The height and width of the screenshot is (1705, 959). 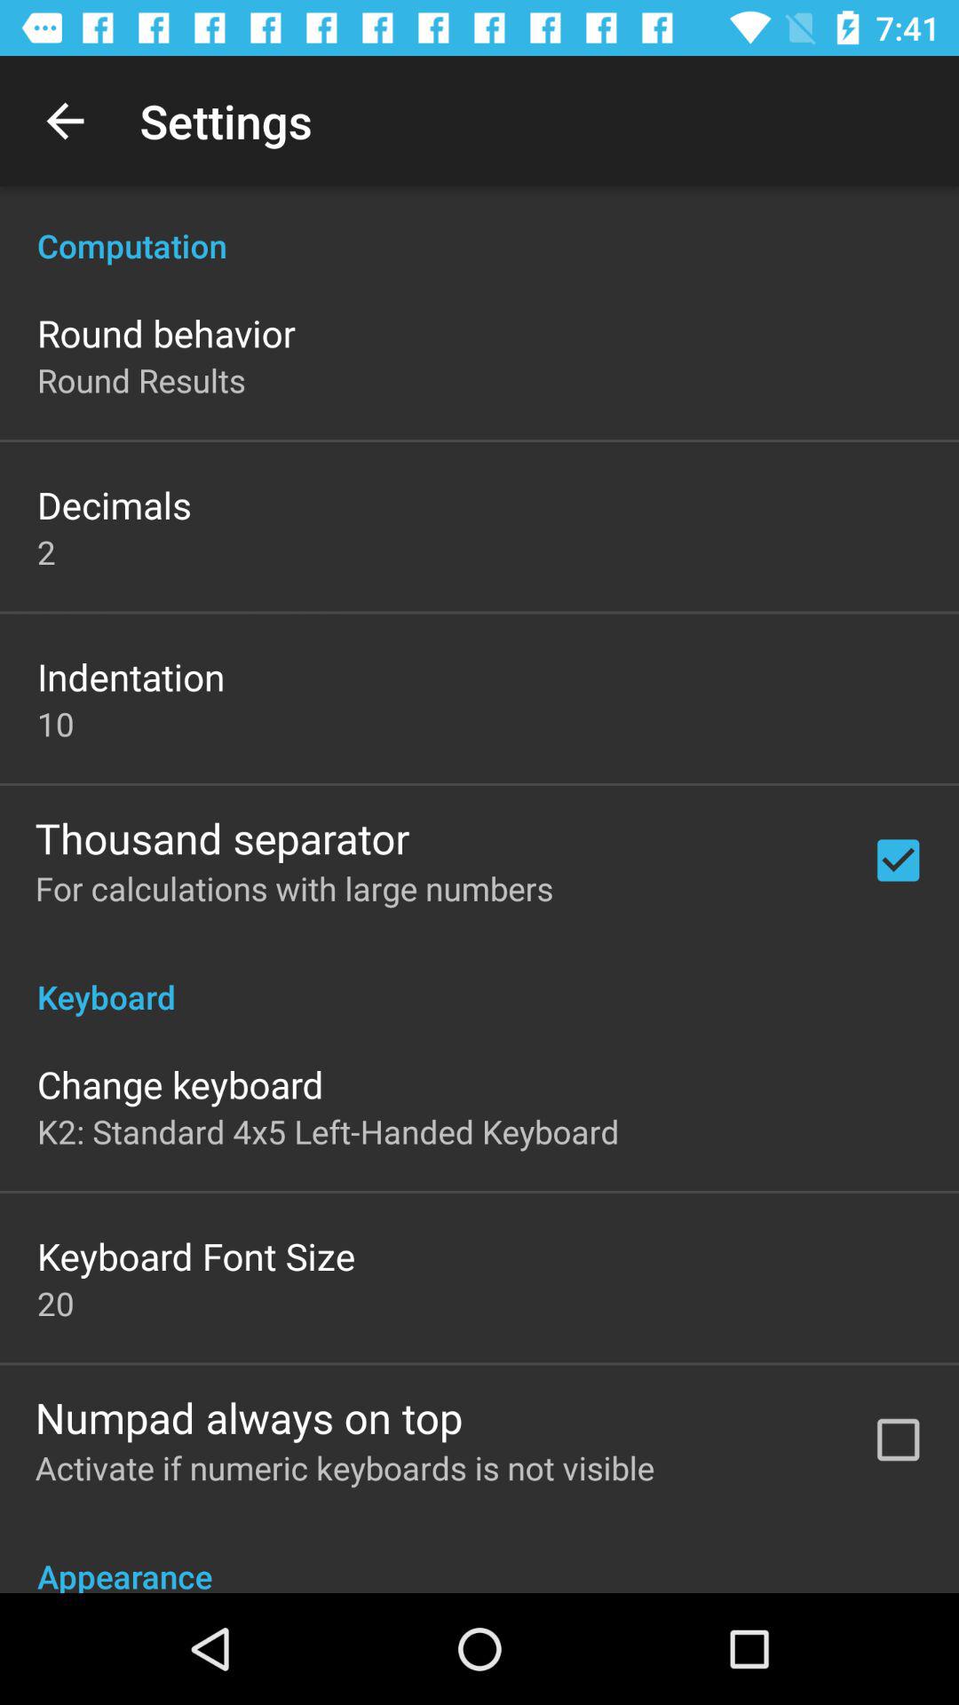 What do you see at coordinates (56, 724) in the screenshot?
I see `launch item above thousand separator item` at bounding box center [56, 724].